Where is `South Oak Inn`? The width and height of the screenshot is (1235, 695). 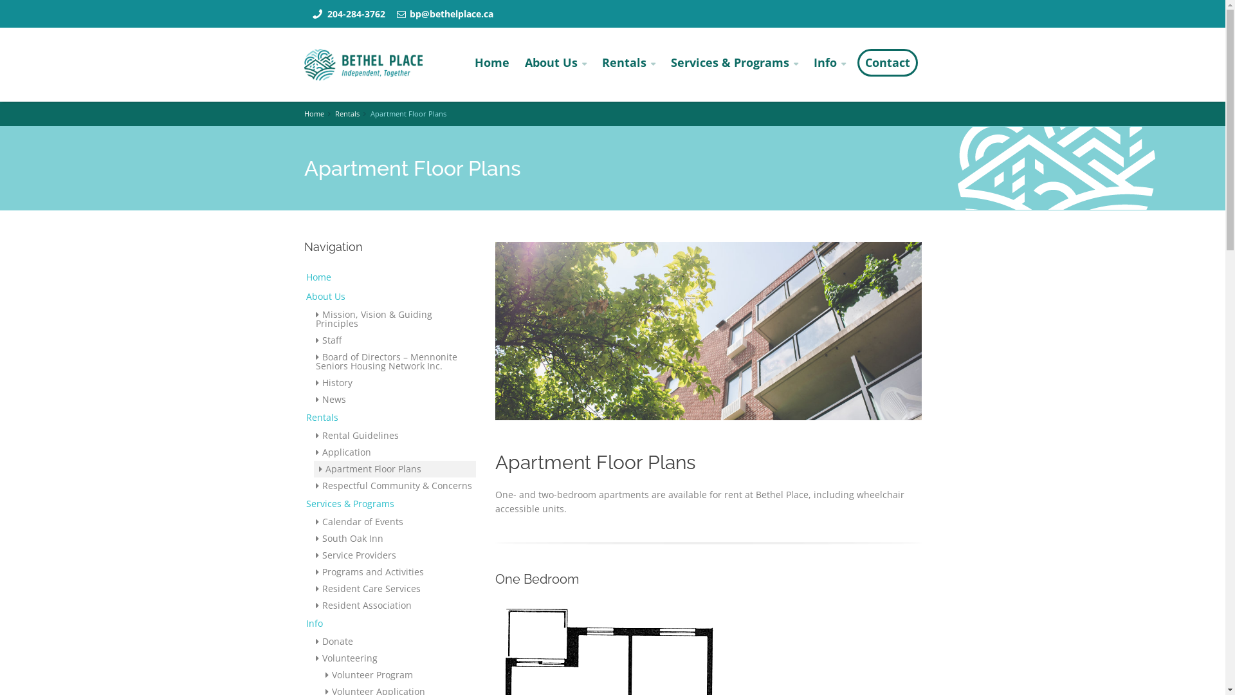
South Oak Inn is located at coordinates (395, 539).